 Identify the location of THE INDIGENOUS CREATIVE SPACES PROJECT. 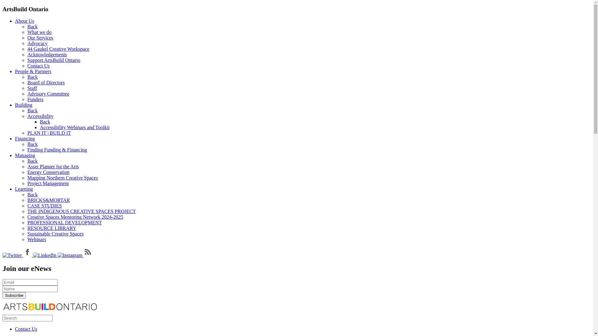
(82, 212).